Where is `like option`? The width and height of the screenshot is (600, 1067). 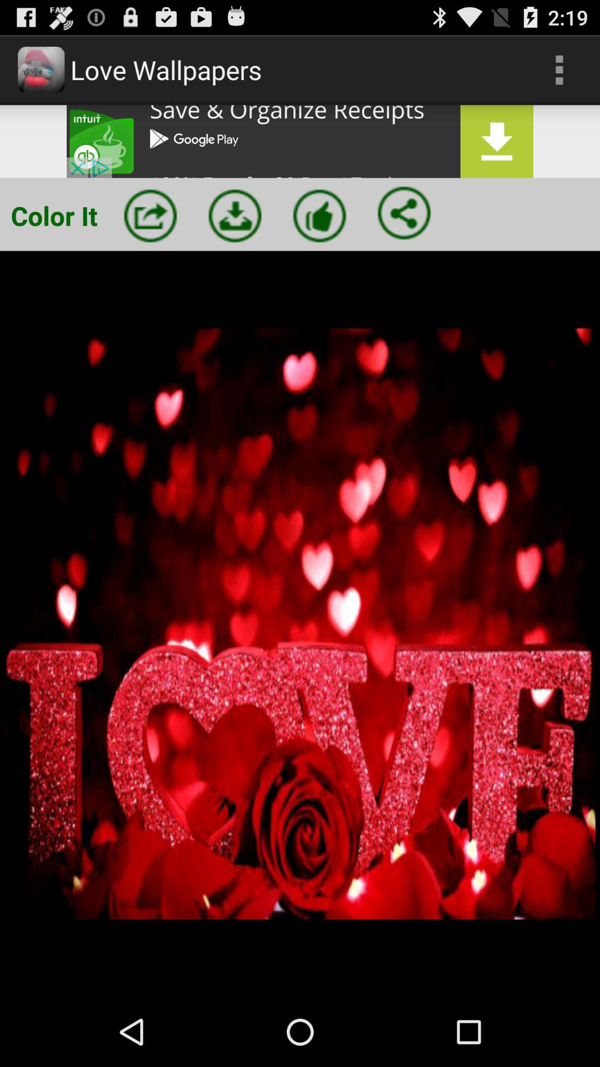 like option is located at coordinates (319, 216).